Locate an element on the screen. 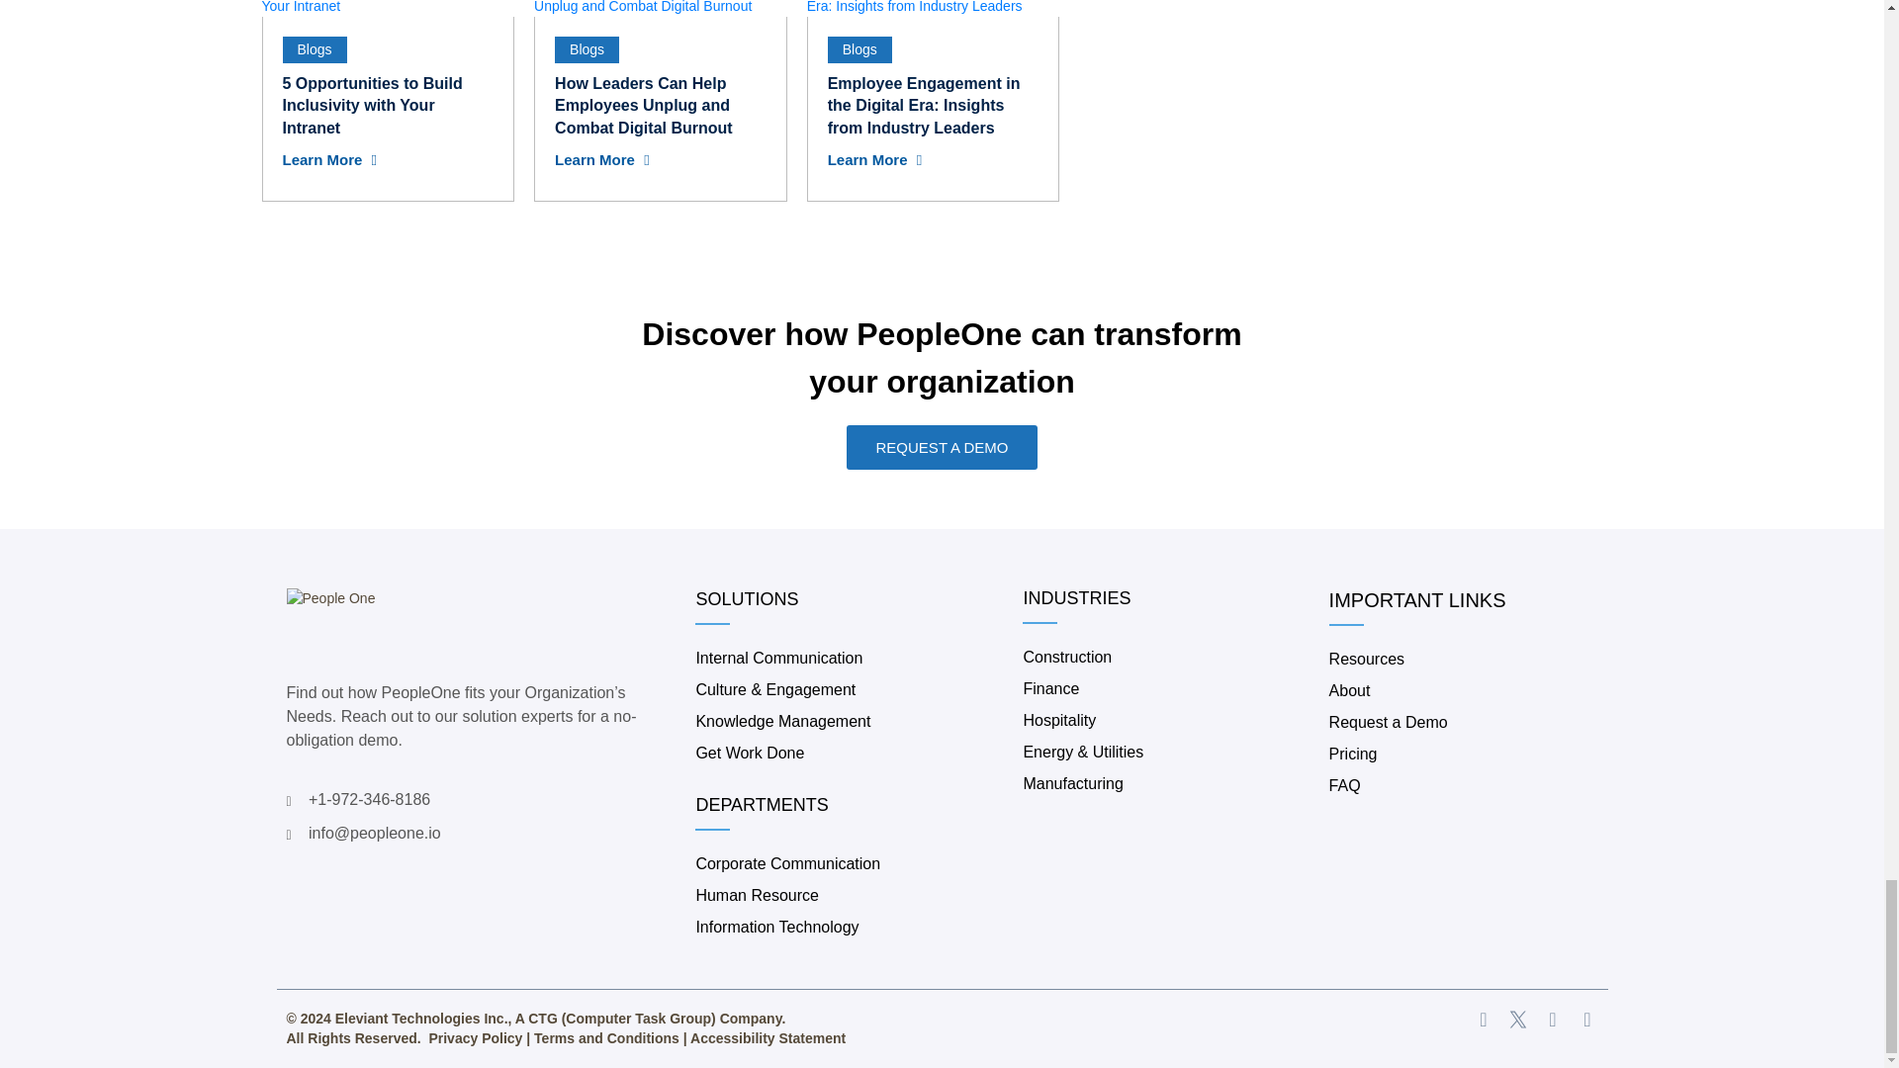  Learn More is located at coordinates (330, 160).